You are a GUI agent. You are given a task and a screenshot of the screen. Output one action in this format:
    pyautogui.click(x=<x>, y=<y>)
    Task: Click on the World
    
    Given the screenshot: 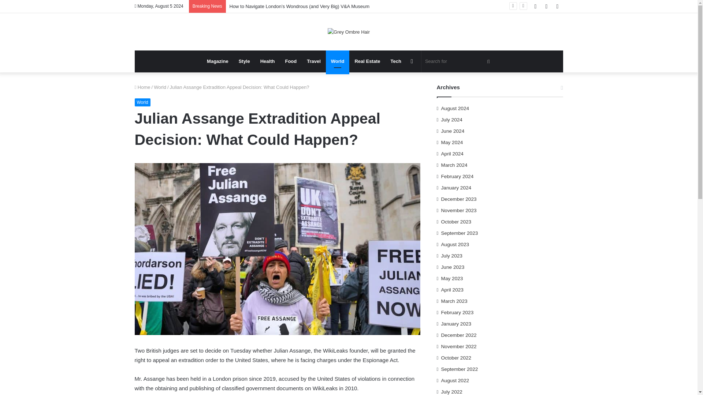 What is the action you would take?
    pyautogui.click(x=338, y=61)
    